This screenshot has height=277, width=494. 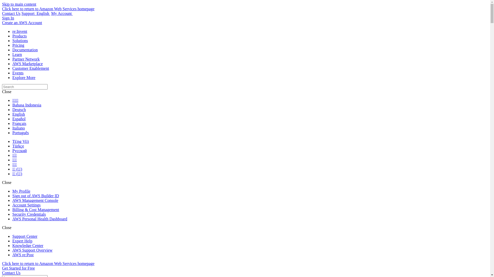 I want to click on Close, so click(x=7, y=228).